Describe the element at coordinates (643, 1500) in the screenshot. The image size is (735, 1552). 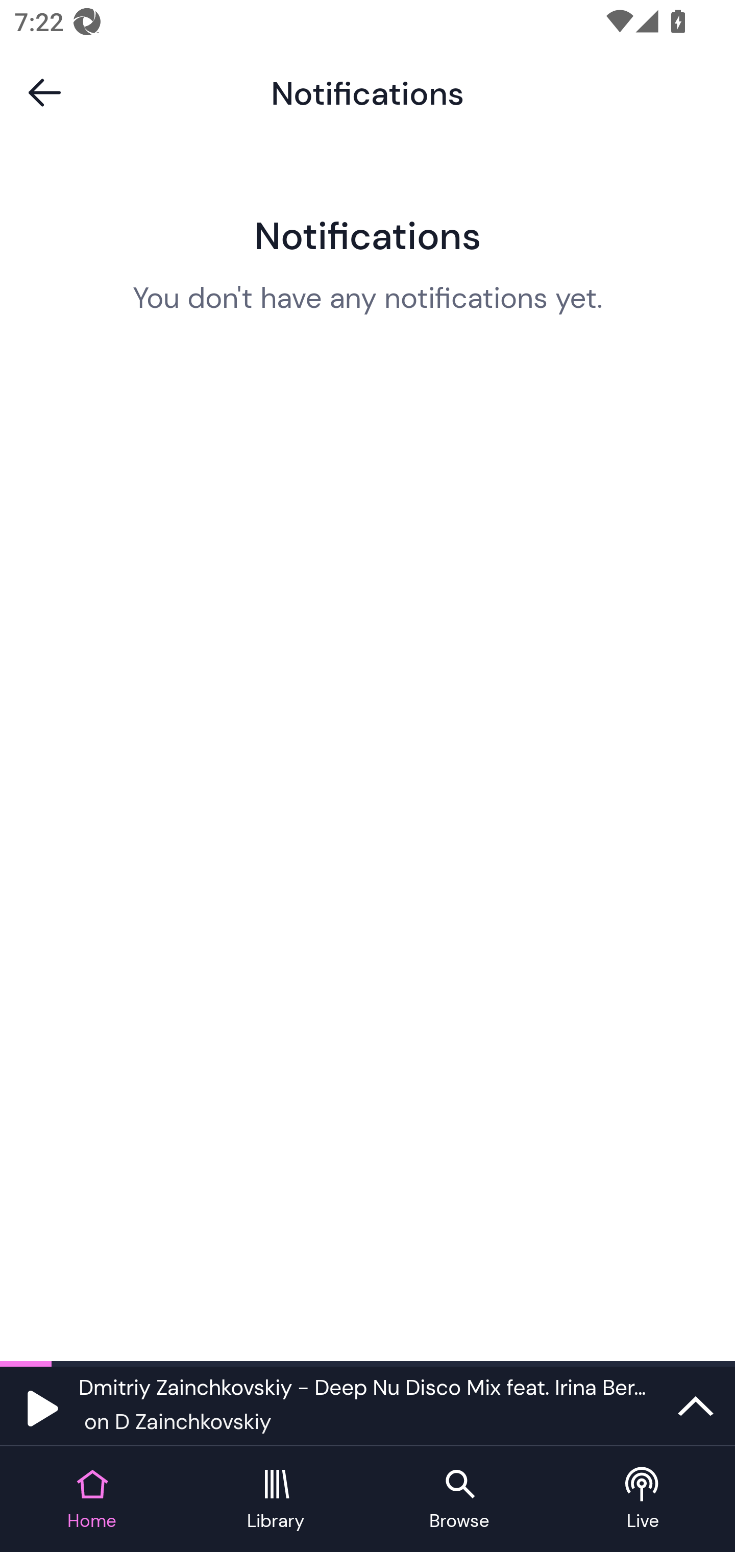
I see `Live tab Live` at that location.